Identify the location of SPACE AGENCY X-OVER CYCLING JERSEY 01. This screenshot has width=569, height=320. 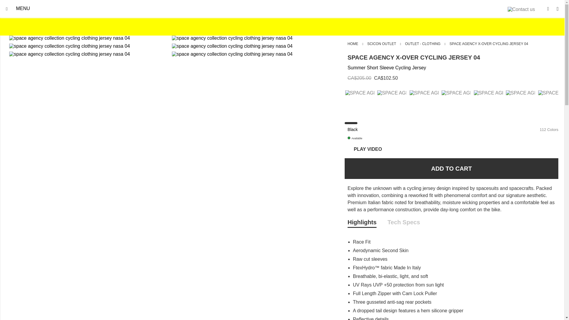
(391, 92).